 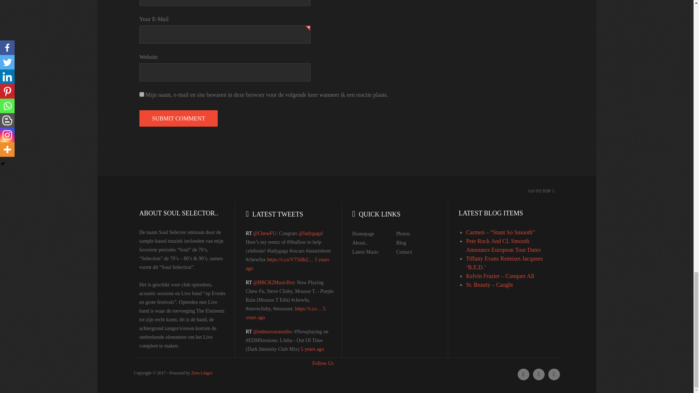 What do you see at coordinates (178, 118) in the screenshot?
I see `Submit Comment` at bounding box center [178, 118].